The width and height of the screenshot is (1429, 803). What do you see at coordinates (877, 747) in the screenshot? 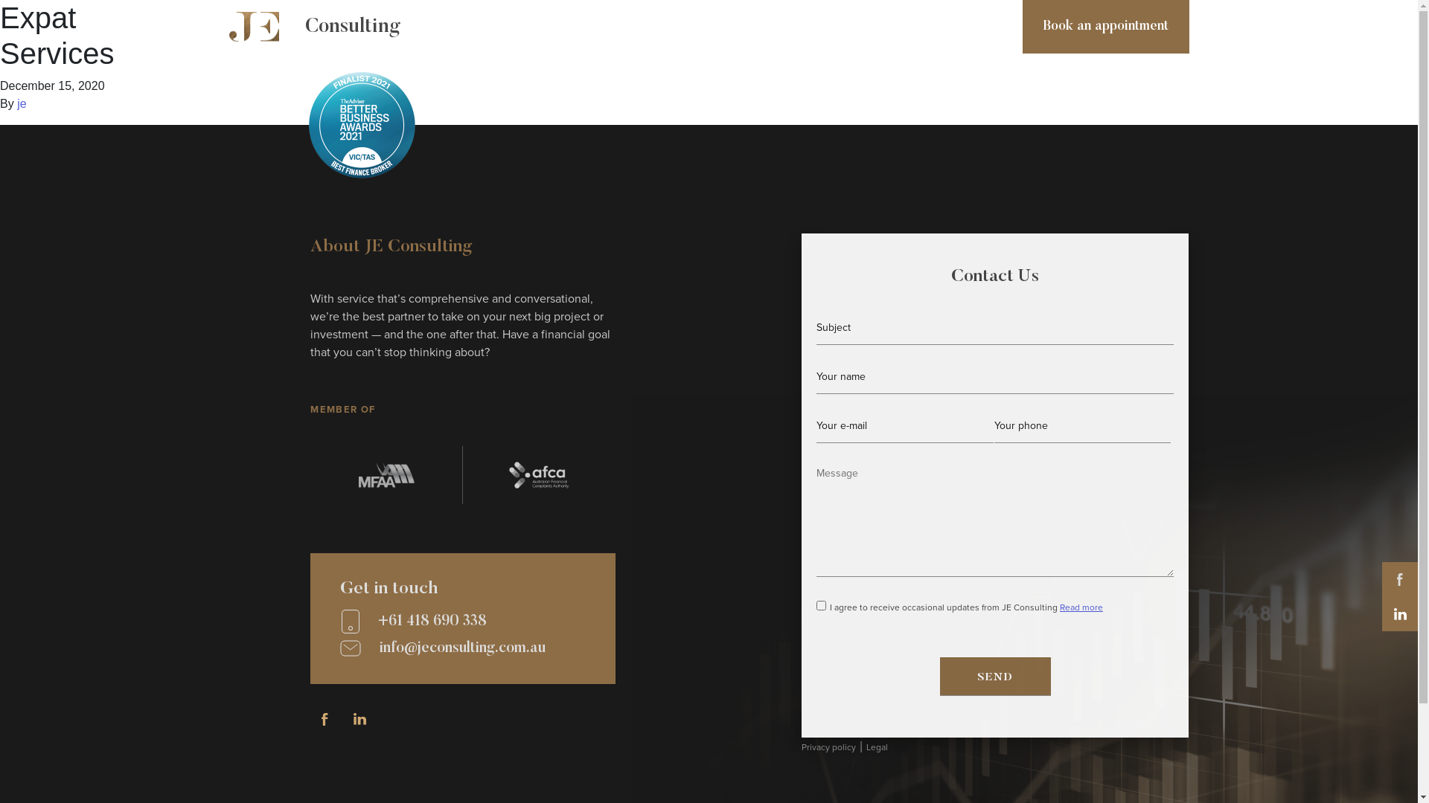
I see `Legal` at bounding box center [877, 747].